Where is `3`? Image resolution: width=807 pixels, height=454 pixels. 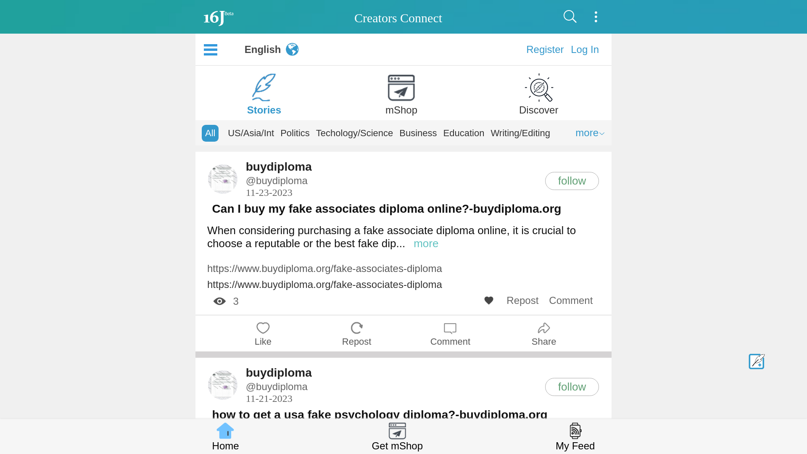
3 is located at coordinates (225, 302).